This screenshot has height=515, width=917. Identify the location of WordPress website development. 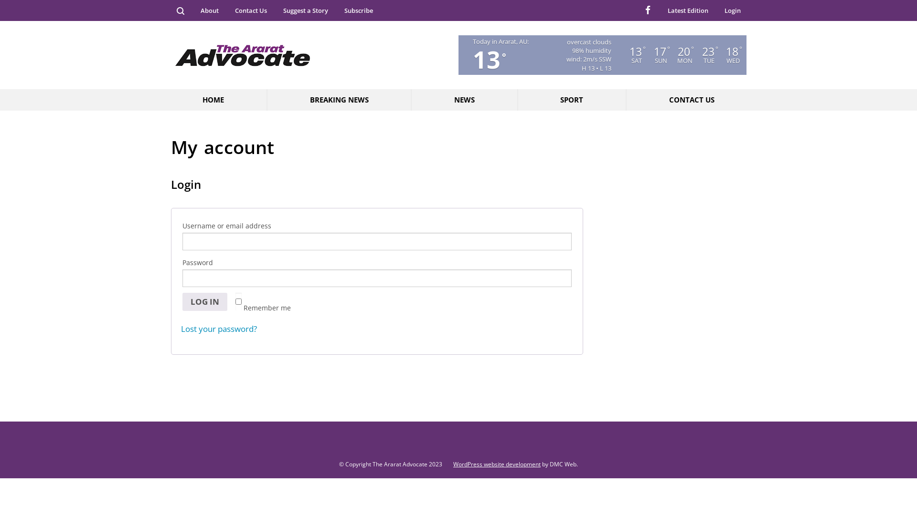
(492, 464).